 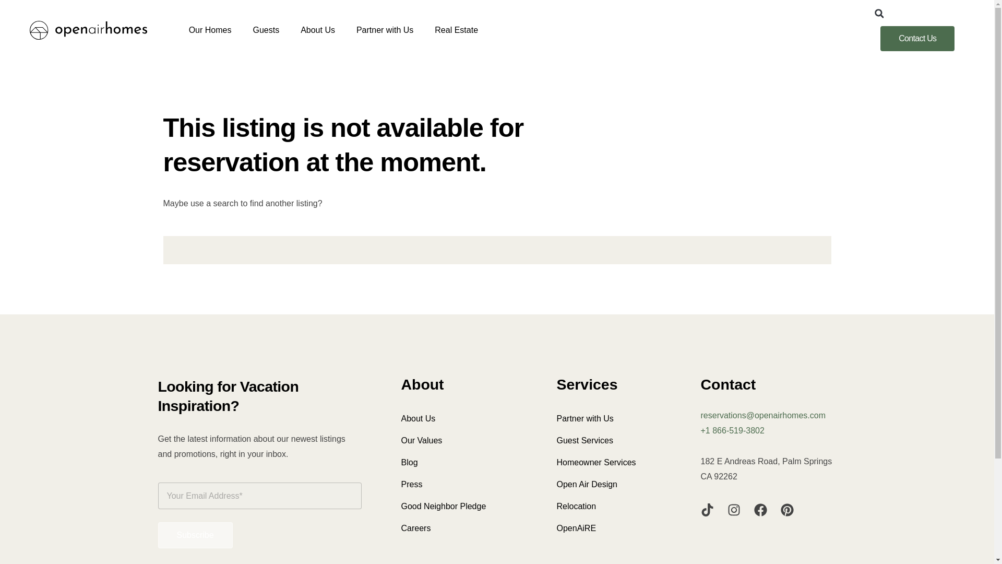 I want to click on Our Values, so click(x=466, y=441).